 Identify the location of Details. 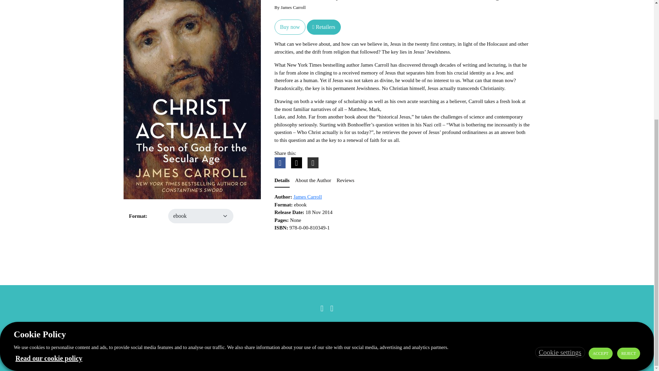
(282, 181).